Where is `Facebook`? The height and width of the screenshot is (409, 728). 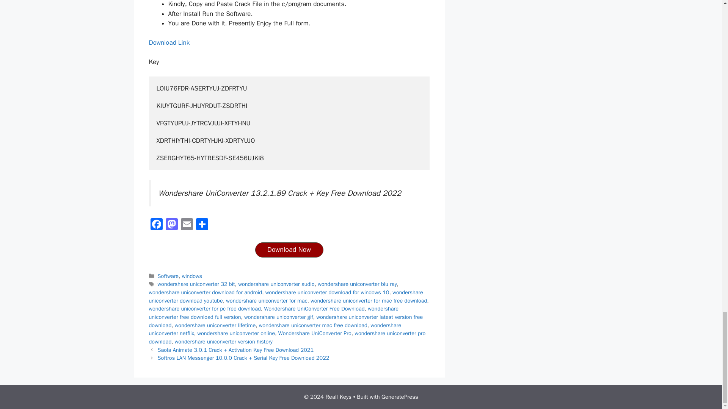
Facebook is located at coordinates (156, 225).